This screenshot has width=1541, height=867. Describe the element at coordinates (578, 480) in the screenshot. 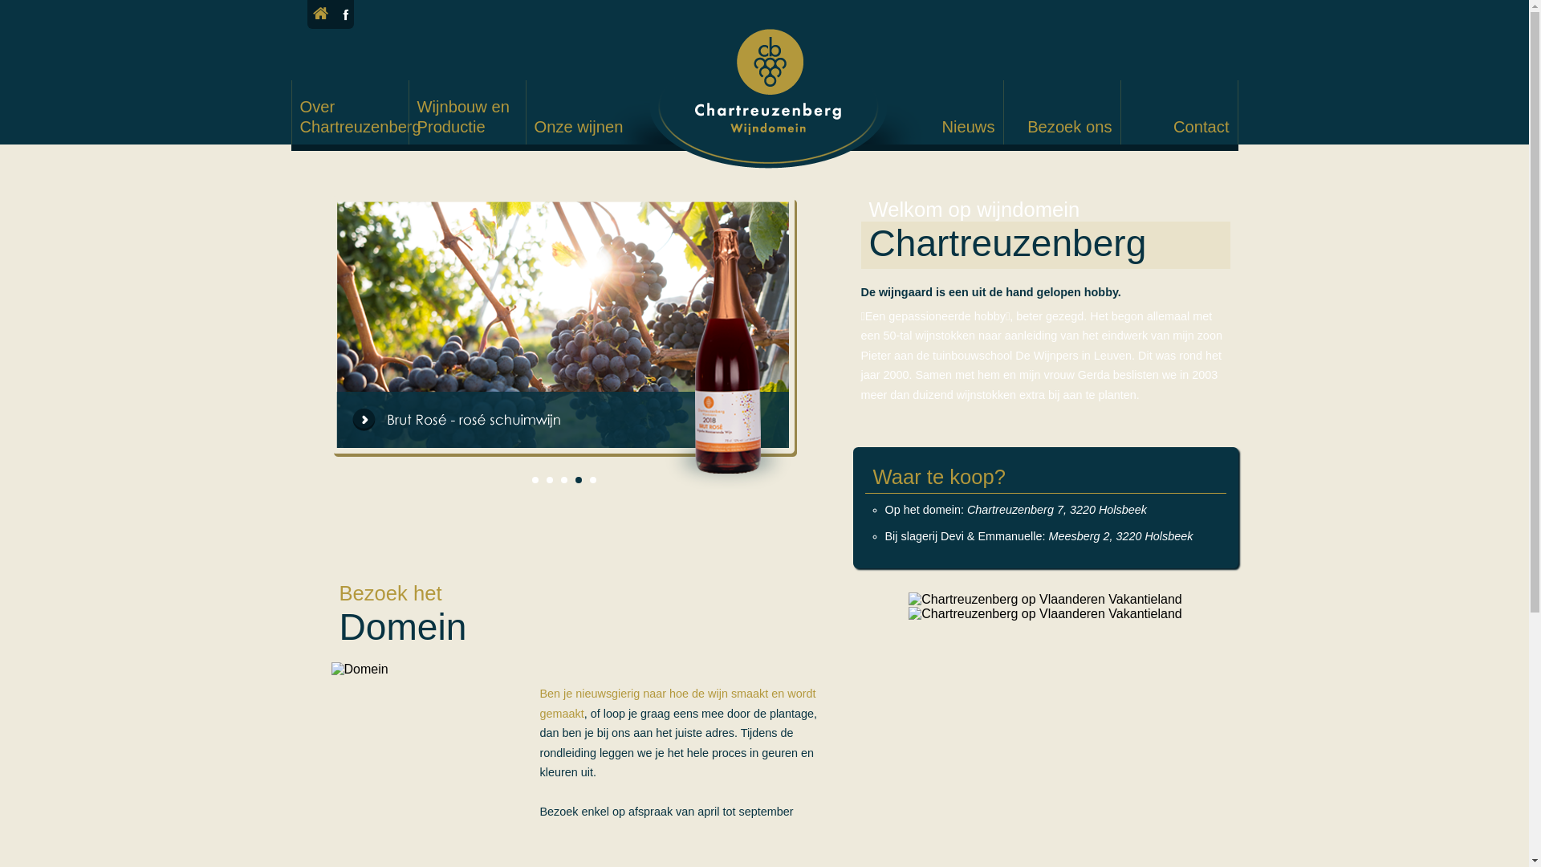

I see `4` at that location.